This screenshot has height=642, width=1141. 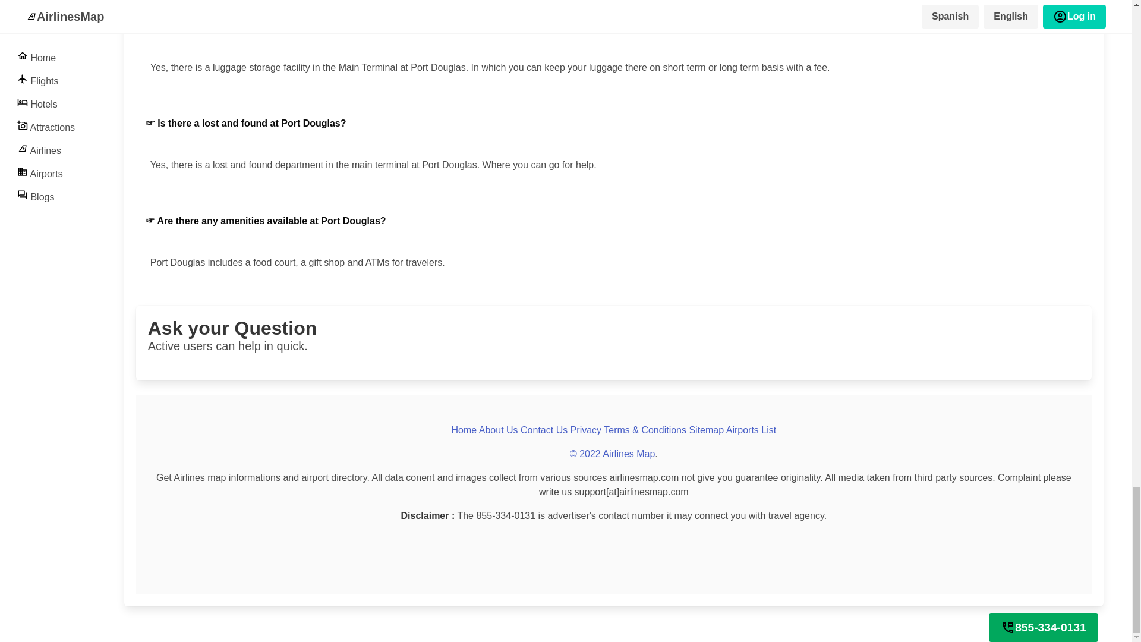 I want to click on Privacy, so click(x=586, y=430).